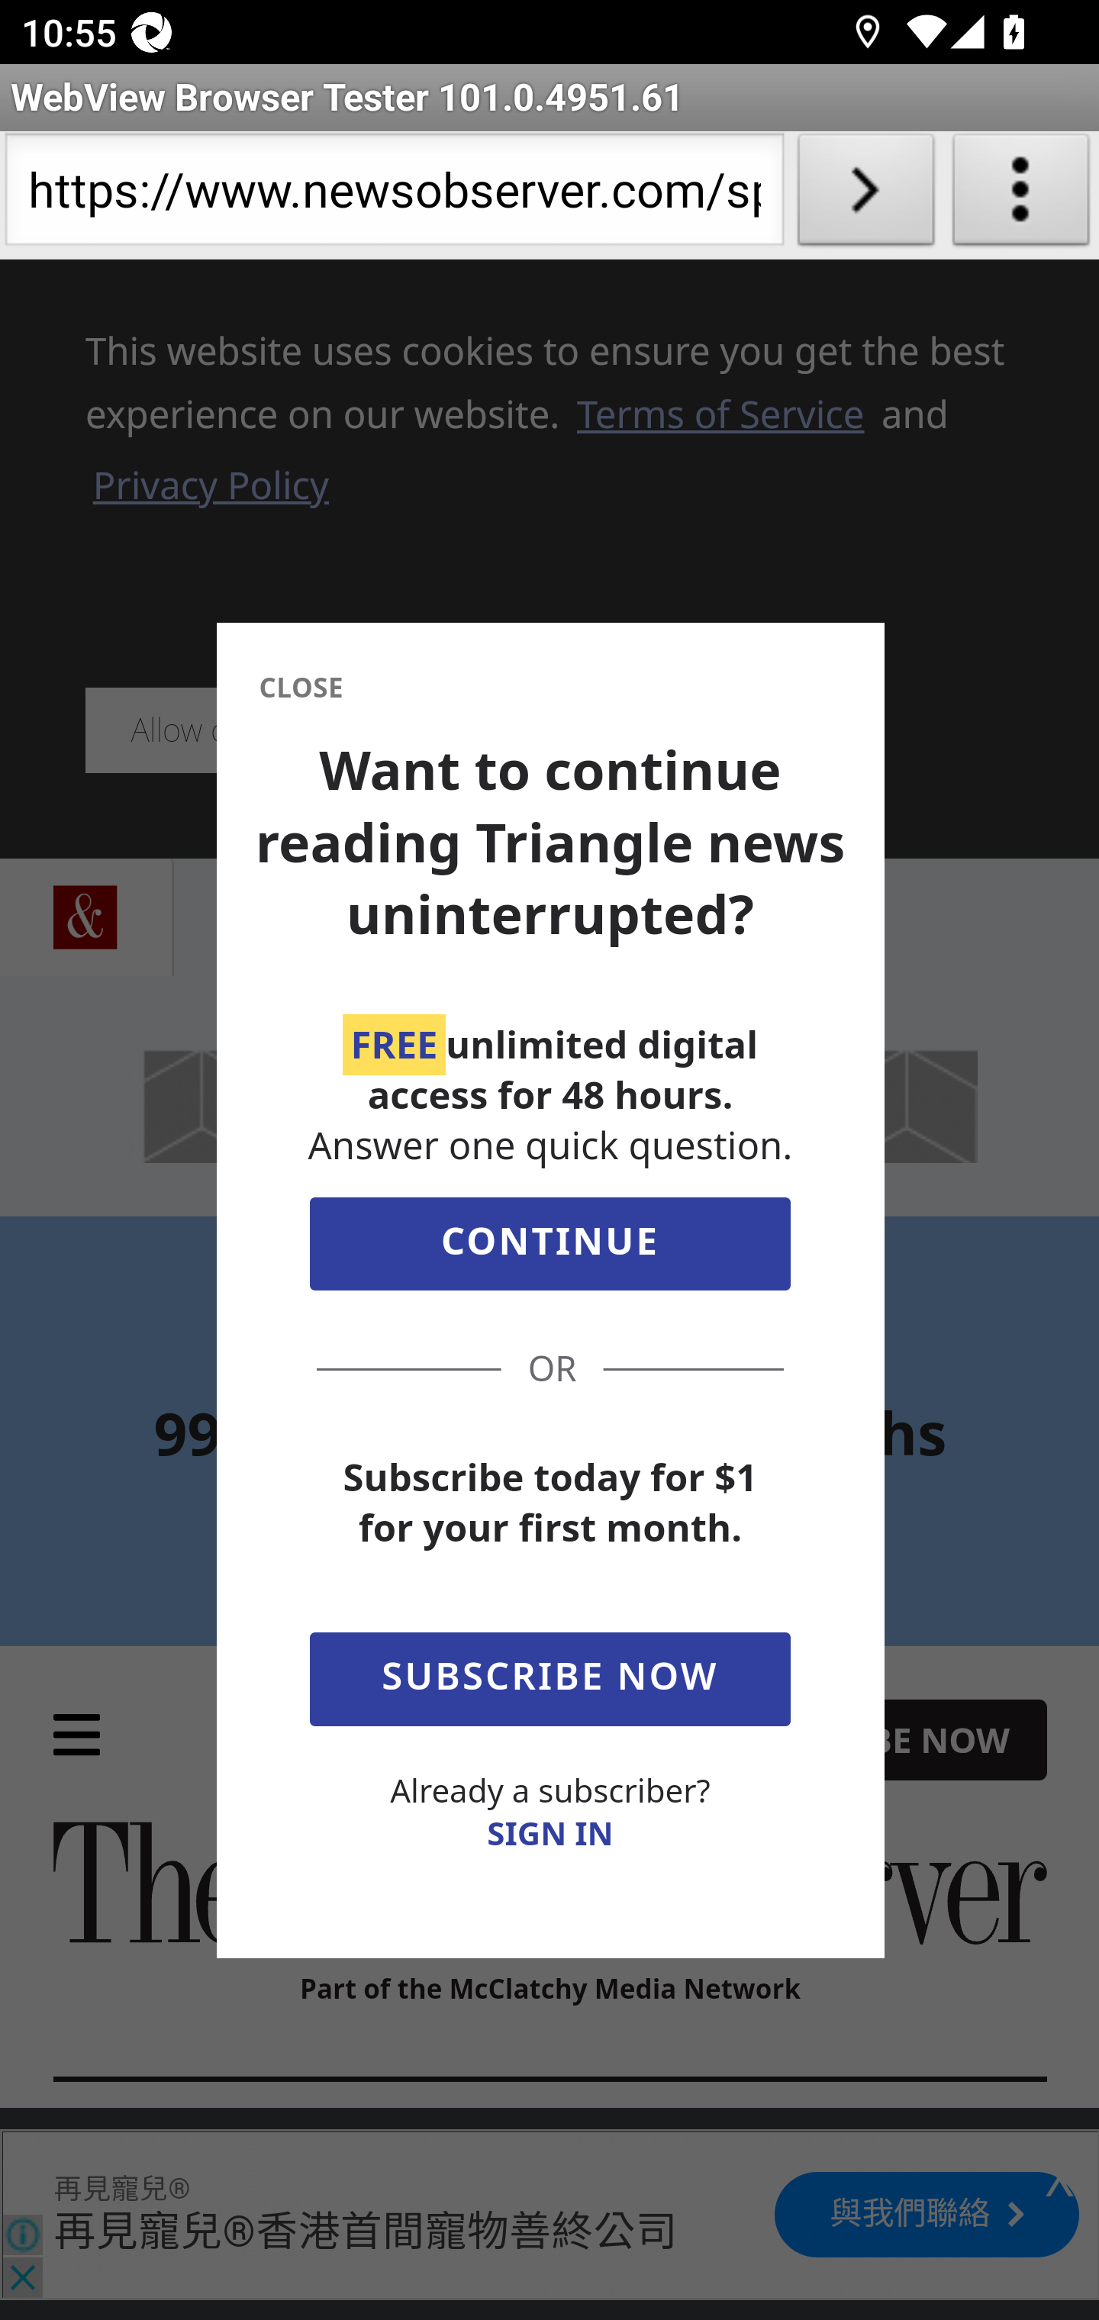 This screenshot has width=1099, height=2320. What do you see at coordinates (300, 688) in the screenshot?
I see `CLOSE` at bounding box center [300, 688].